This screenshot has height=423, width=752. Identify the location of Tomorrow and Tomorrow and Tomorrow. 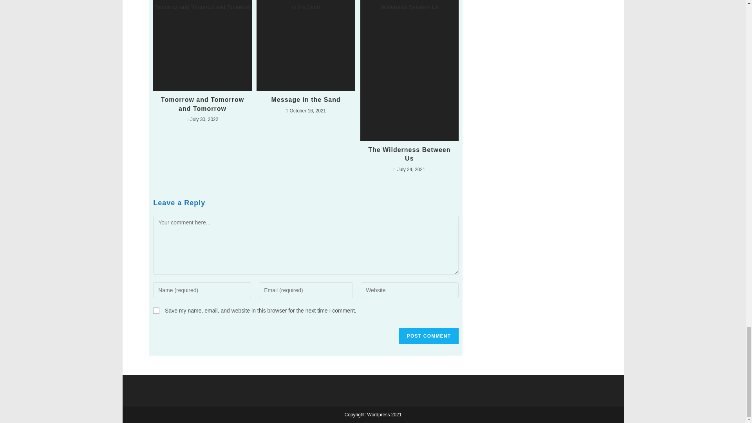
(202, 104).